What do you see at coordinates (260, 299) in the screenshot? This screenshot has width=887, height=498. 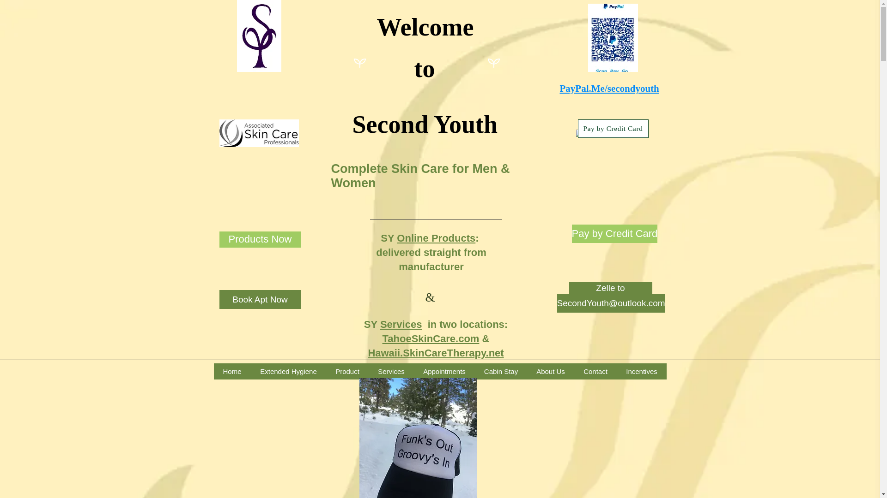 I see `Book Apt Now` at bounding box center [260, 299].